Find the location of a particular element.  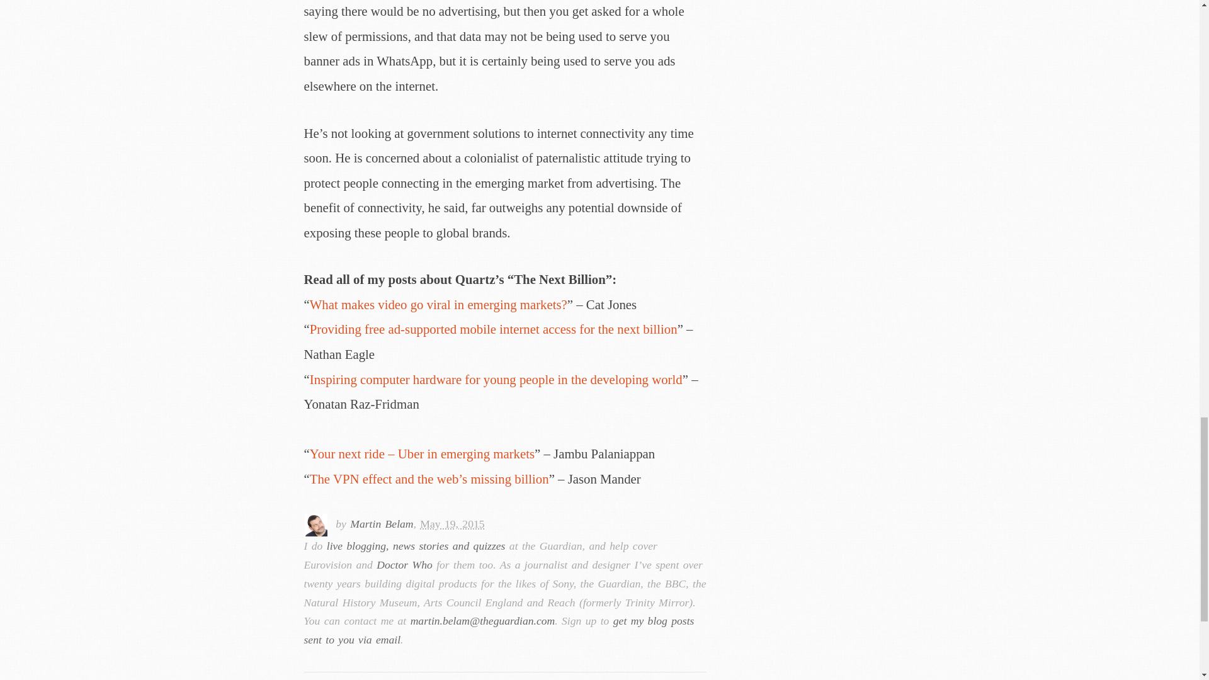

Tuesday, May 19th, 2015, 10:21 am is located at coordinates (452, 524).